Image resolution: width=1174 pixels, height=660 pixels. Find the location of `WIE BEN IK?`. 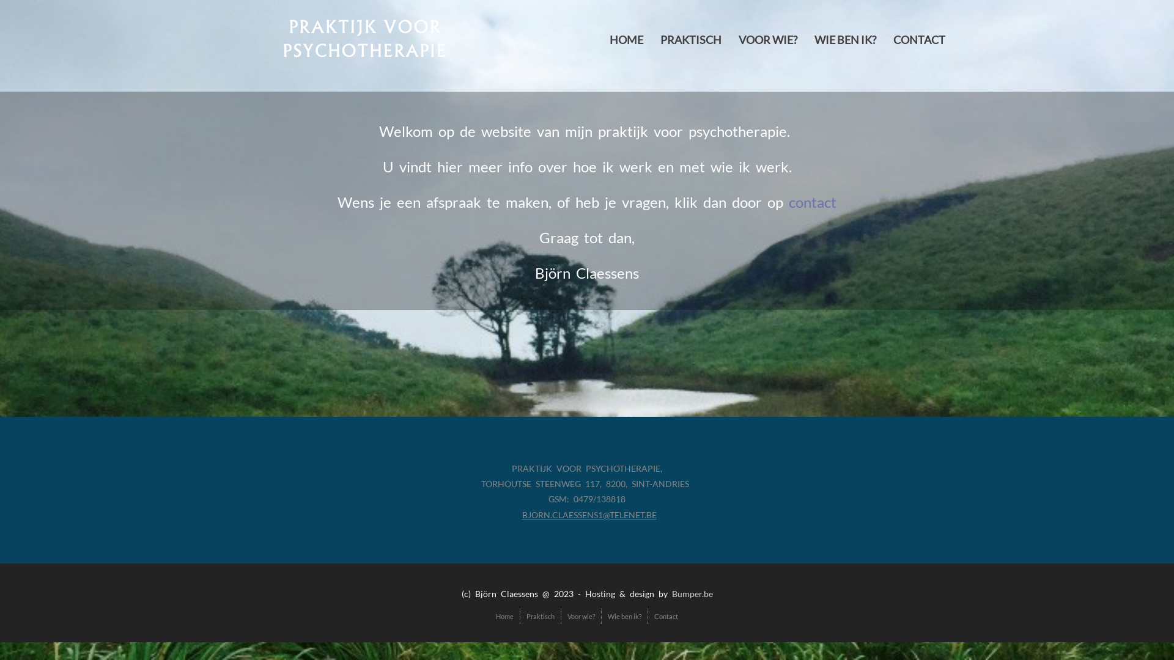

WIE BEN IK? is located at coordinates (845, 40).